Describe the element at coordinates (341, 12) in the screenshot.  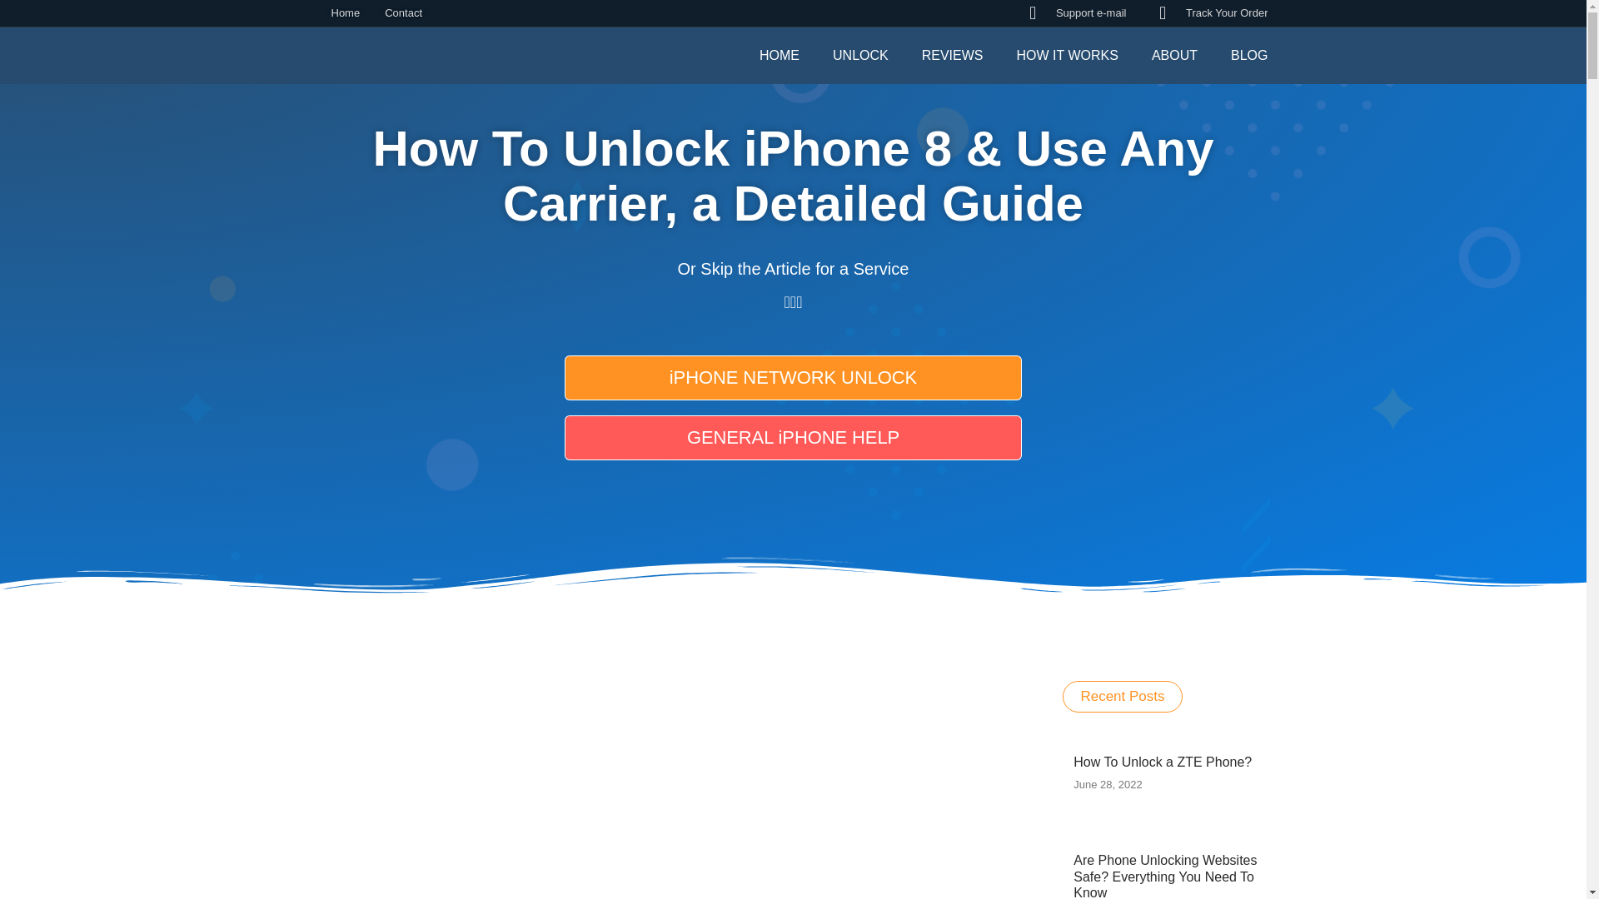
I see `Home` at that location.